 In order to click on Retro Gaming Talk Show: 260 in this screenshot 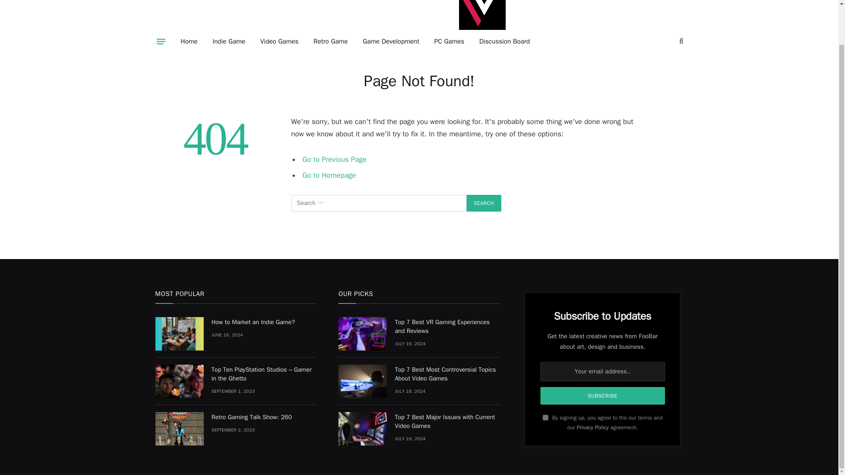, I will do `click(179, 429)`.